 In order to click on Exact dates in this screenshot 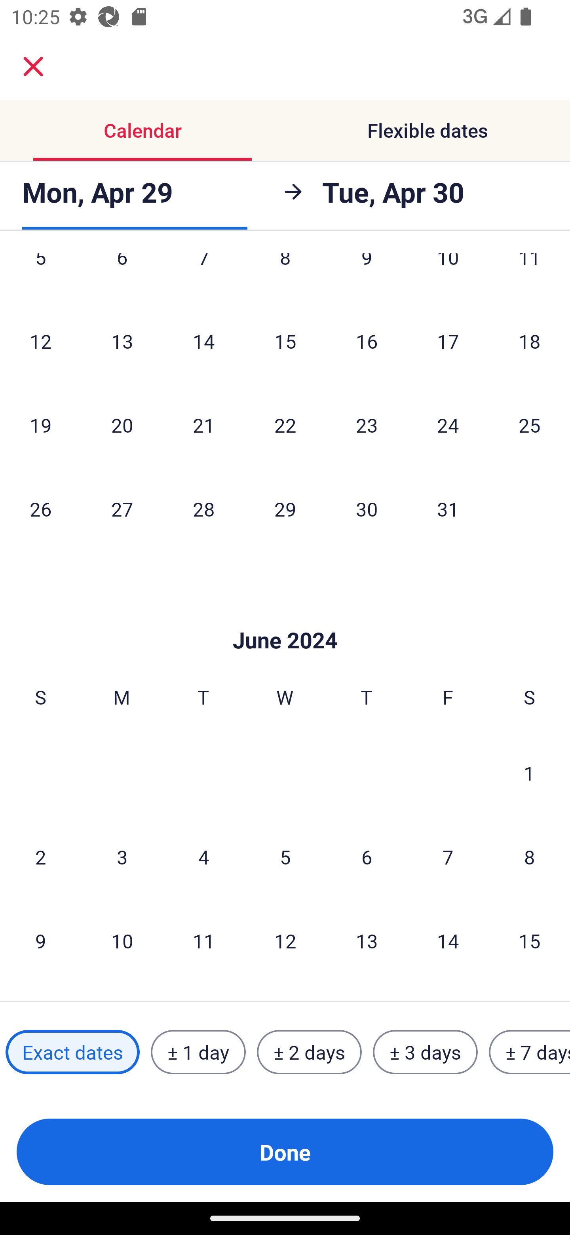, I will do `click(72, 1052)`.